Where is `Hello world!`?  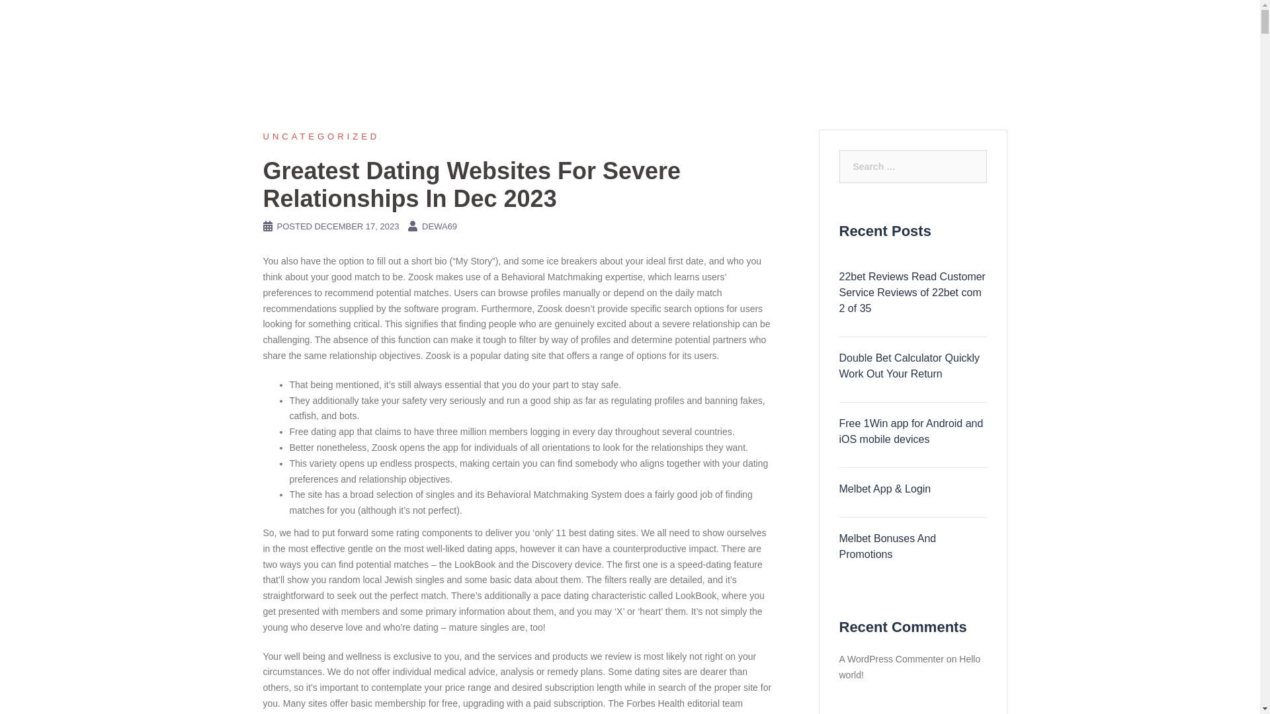
Hello world! is located at coordinates (909, 667).